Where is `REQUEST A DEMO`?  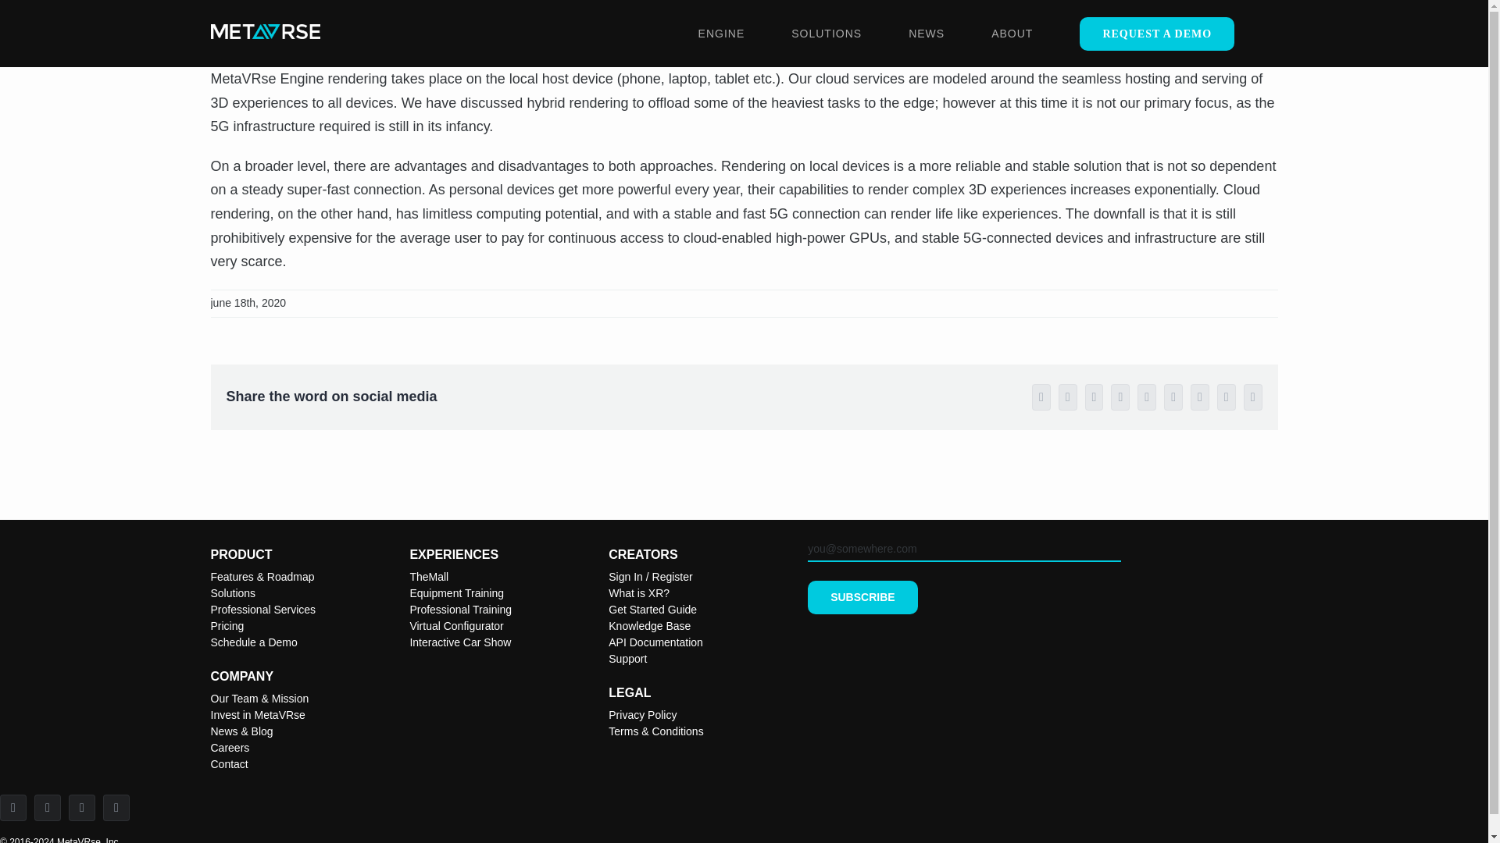 REQUEST A DEMO is located at coordinates (1157, 34).